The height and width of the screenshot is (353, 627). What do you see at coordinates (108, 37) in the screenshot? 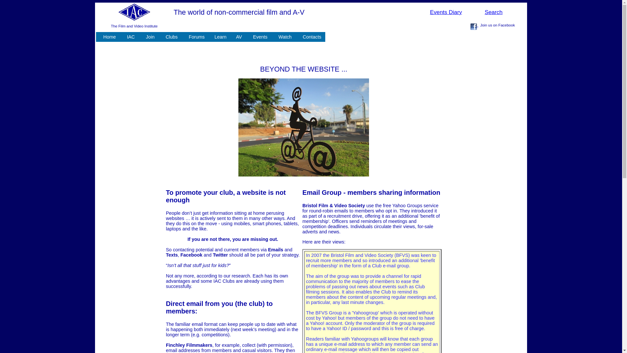
I see `  Home` at bounding box center [108, 37].